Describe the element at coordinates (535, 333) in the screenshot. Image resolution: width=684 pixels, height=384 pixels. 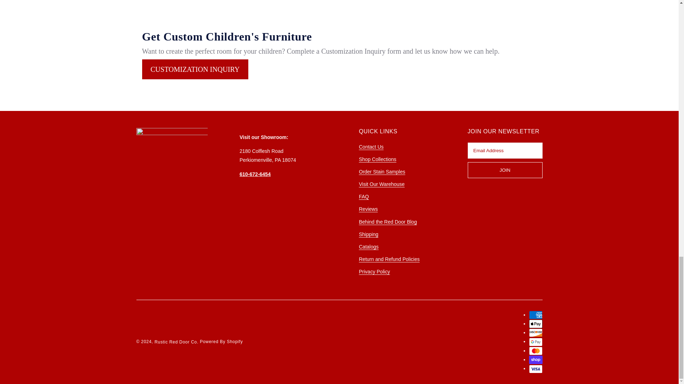
I see `Discover` at that location.